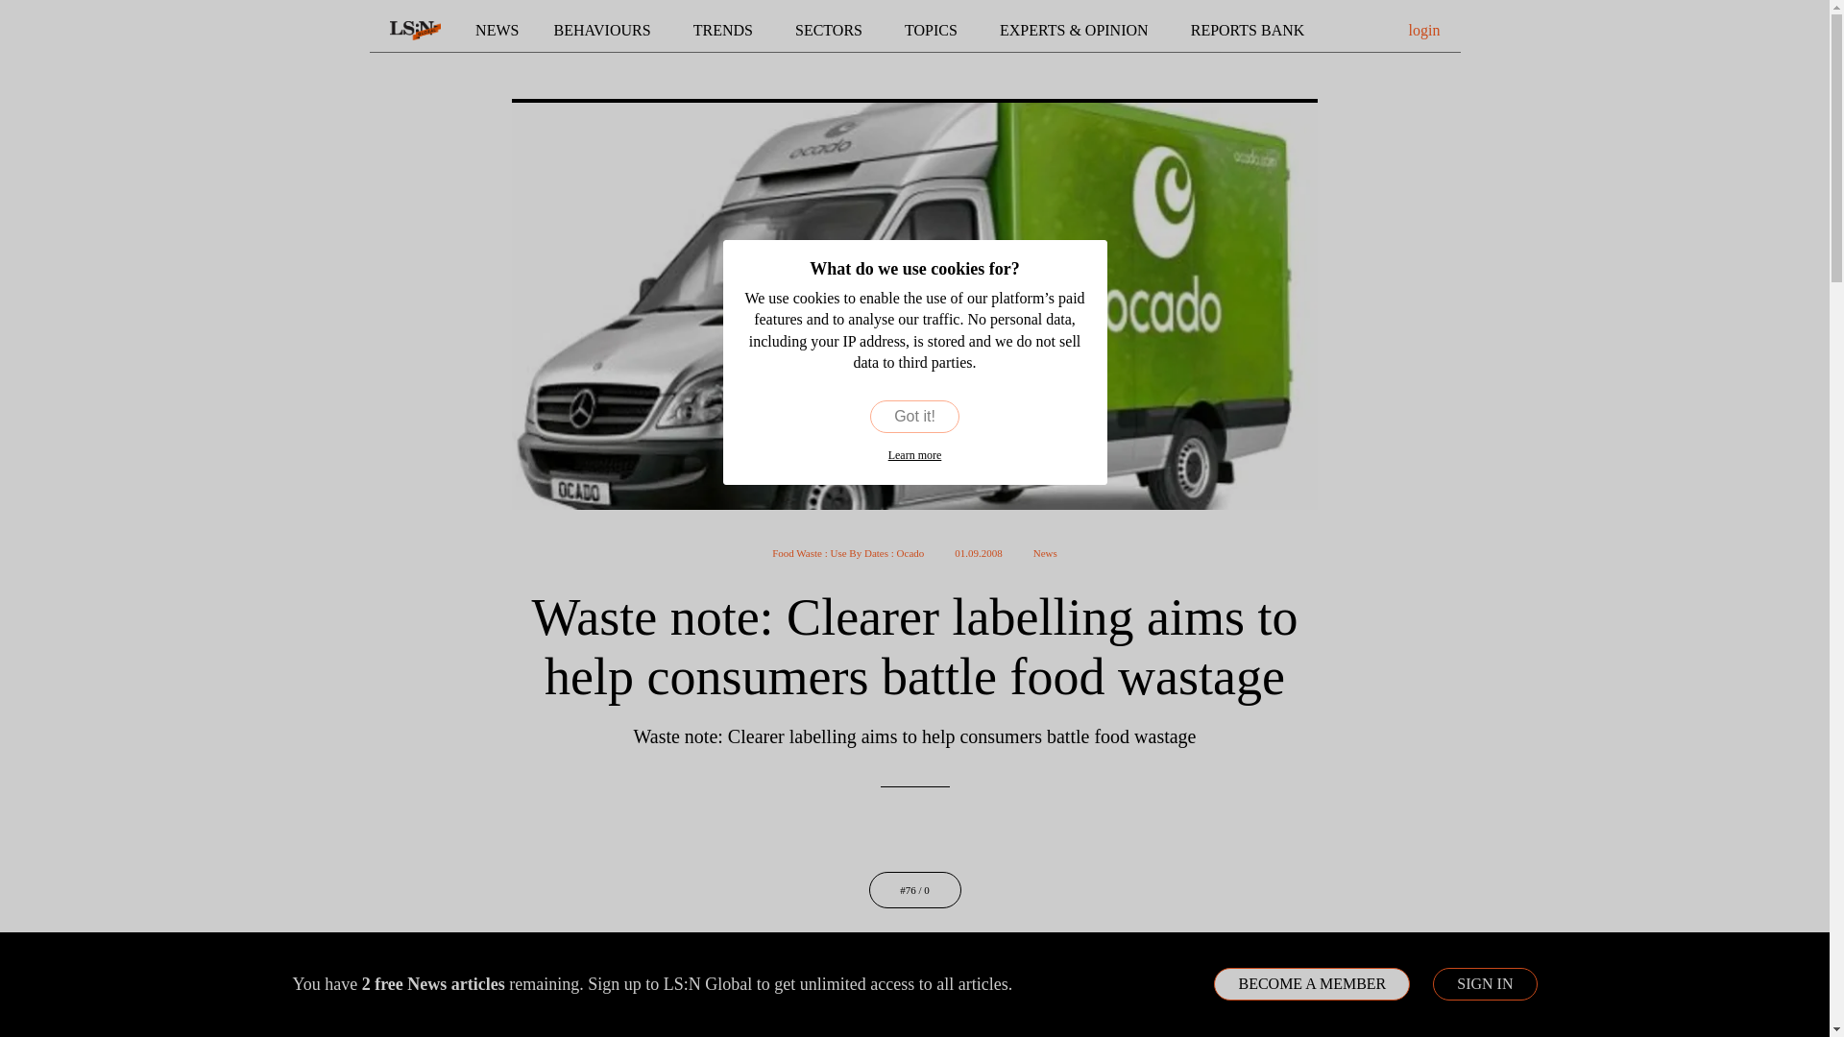  Describe the element at coordinates (726, 31) in the screenshot. I see `TRENDS` at that location.